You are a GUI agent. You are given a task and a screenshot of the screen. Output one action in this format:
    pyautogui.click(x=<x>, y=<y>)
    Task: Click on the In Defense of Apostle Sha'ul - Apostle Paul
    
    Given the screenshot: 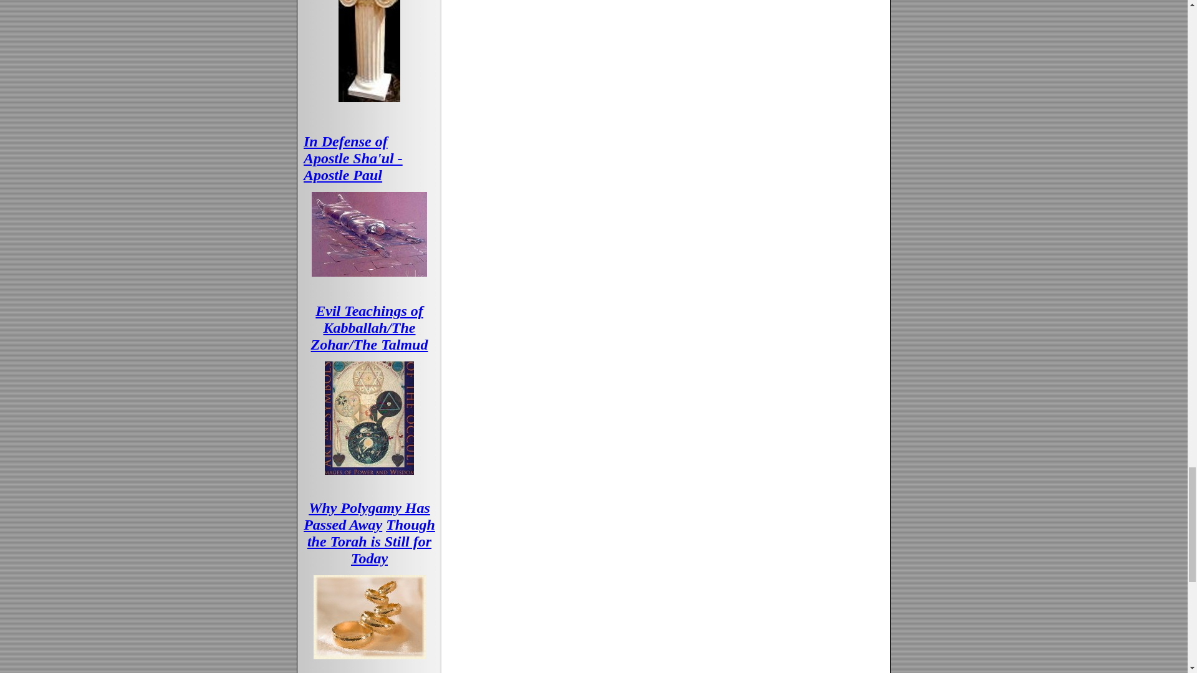 What is the action you would take?
    pyautogui.click(x=353, y=158)
    